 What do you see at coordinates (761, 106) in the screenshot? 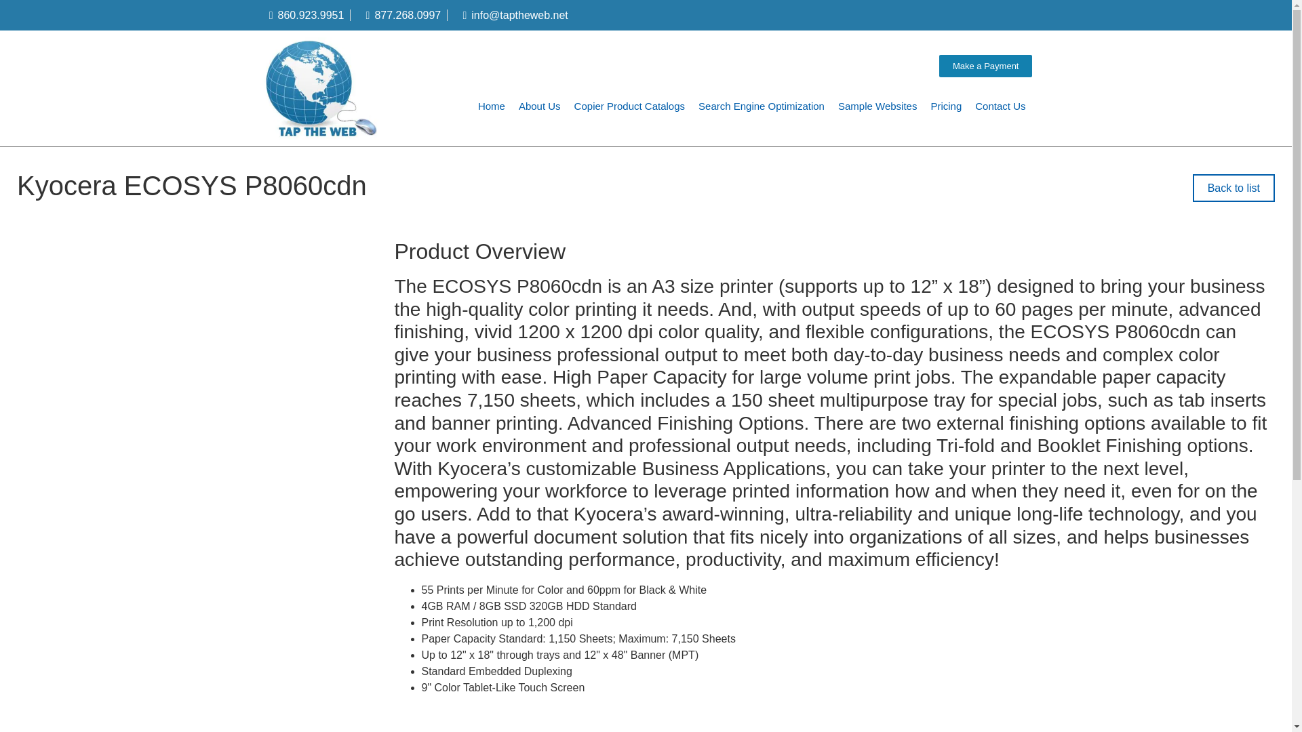
I see `Search Engine Optimization` at bounding box center [761, 106].